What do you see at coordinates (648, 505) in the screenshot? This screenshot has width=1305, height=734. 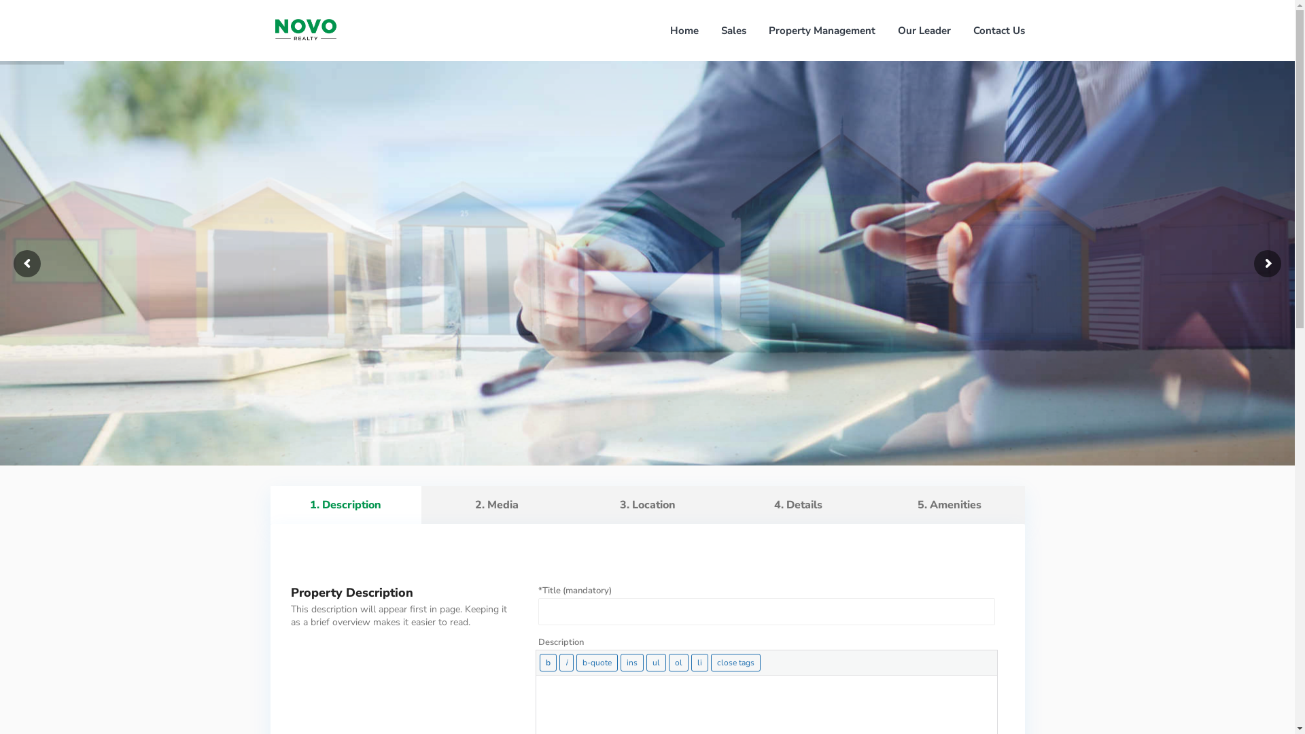 I see `3. Location` at bounding box center [648, 505].